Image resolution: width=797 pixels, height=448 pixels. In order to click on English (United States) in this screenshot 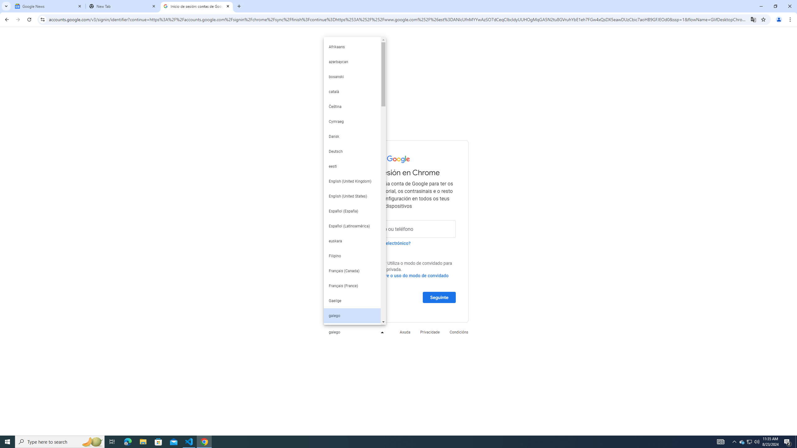, I will do `click(352, 196)`.